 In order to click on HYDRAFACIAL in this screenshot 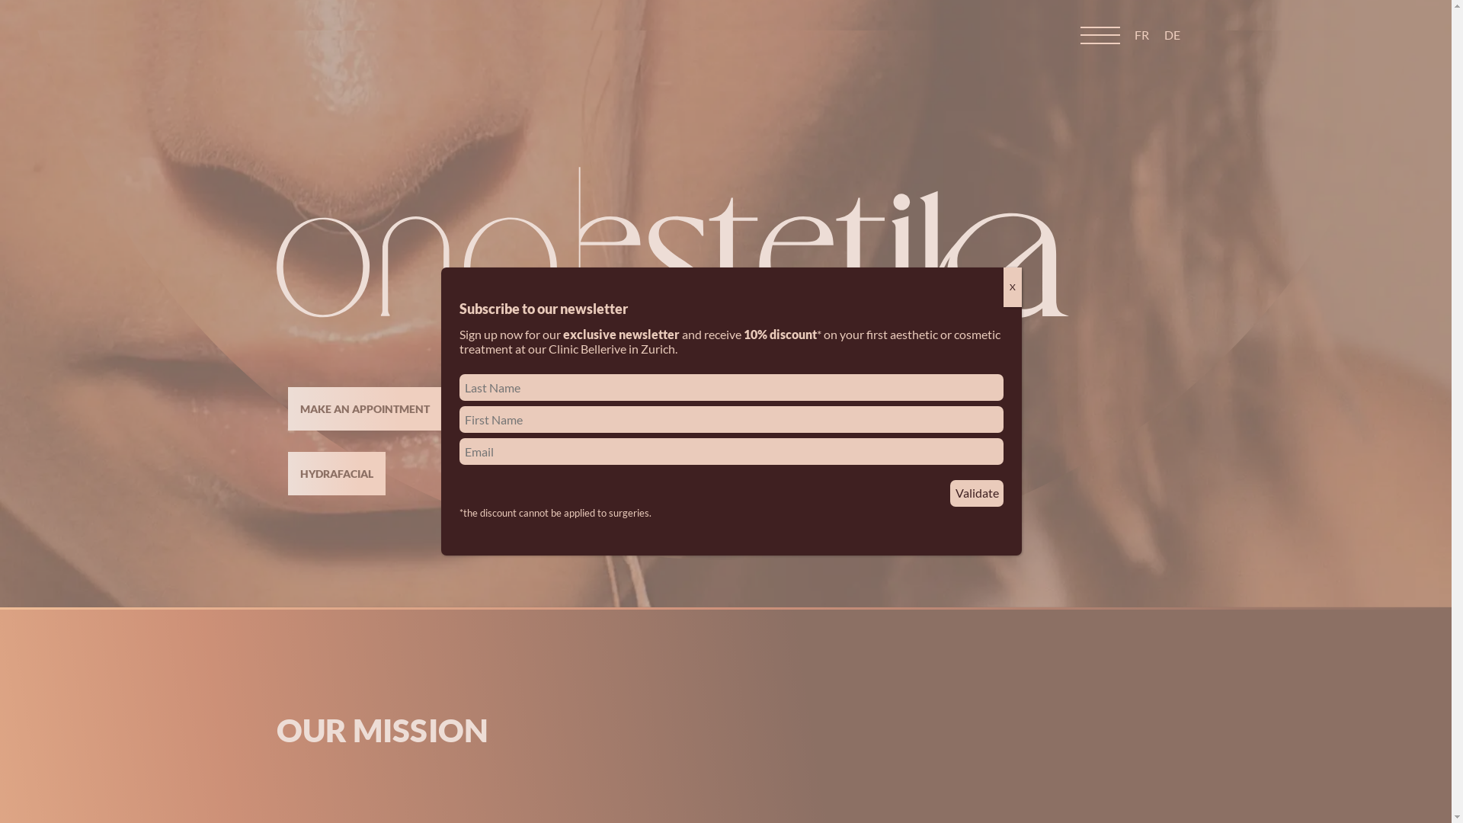, I will do `click(337, 474)`.